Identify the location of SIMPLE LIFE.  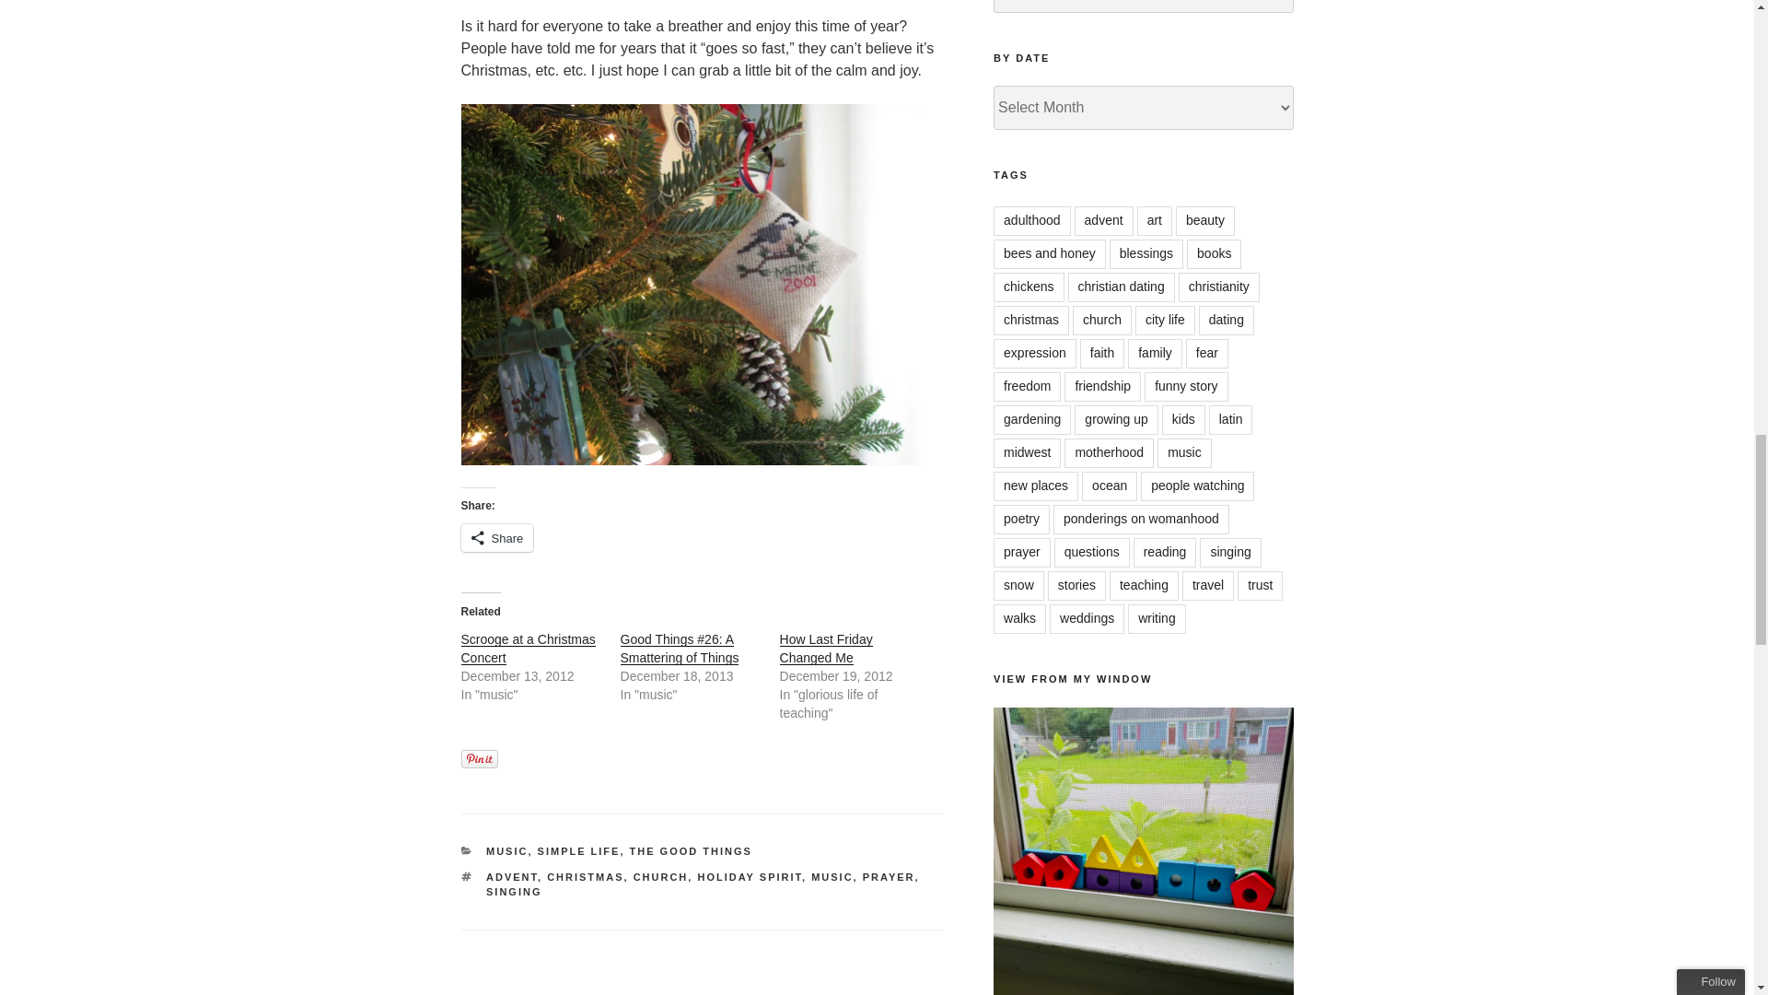
(578, 851).